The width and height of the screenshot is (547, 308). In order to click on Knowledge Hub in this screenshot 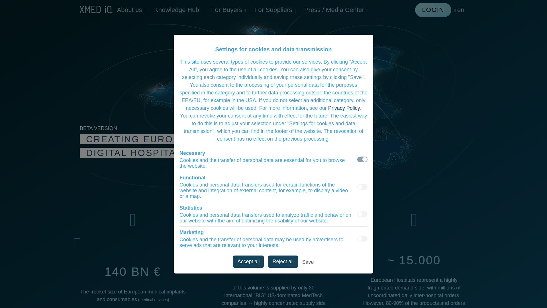, I will do `click(178, 10)`.